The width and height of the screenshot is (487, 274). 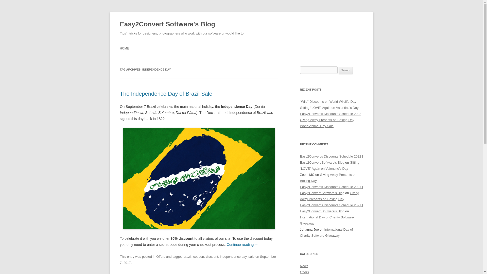 What do you see at coordinates (161, 257) in the screenshot?
I see `Offers` at bounding box center [161, 257].